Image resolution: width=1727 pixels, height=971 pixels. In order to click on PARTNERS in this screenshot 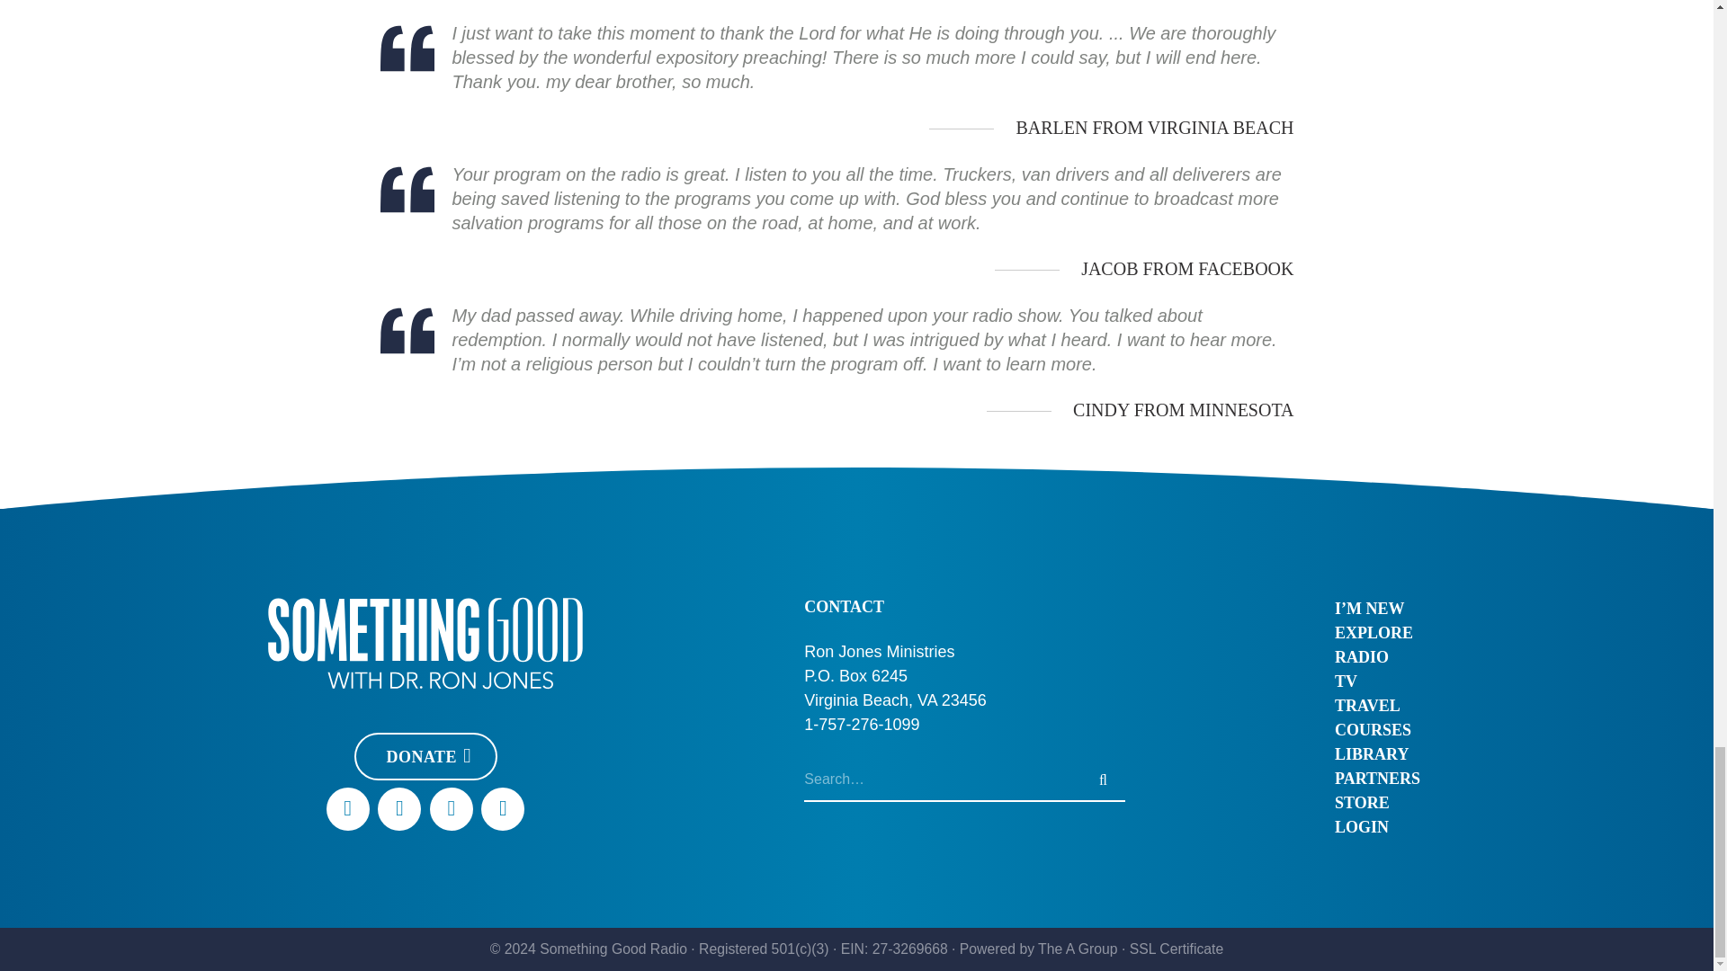, I will do `click(1377, 779)`.